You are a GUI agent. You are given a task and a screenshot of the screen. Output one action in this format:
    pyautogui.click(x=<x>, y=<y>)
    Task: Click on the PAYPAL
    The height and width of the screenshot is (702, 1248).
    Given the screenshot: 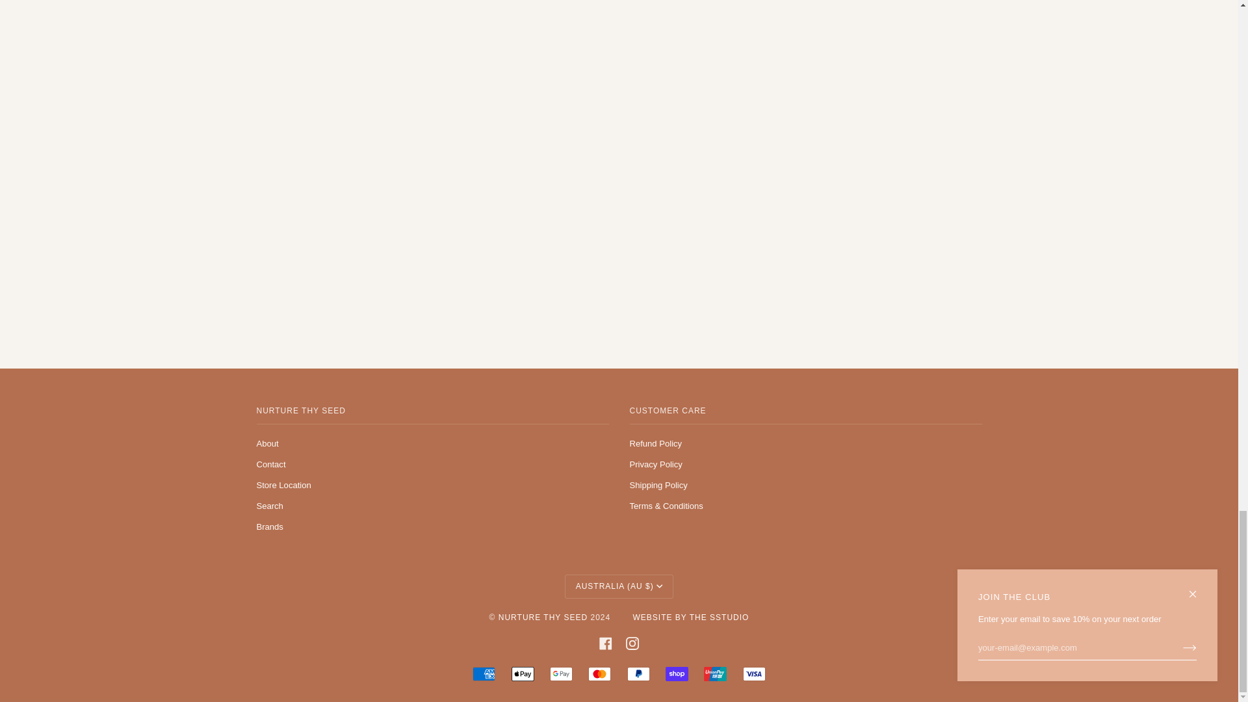 What is the action you would take?
    pyautogui.click(x=638, y=673)
    